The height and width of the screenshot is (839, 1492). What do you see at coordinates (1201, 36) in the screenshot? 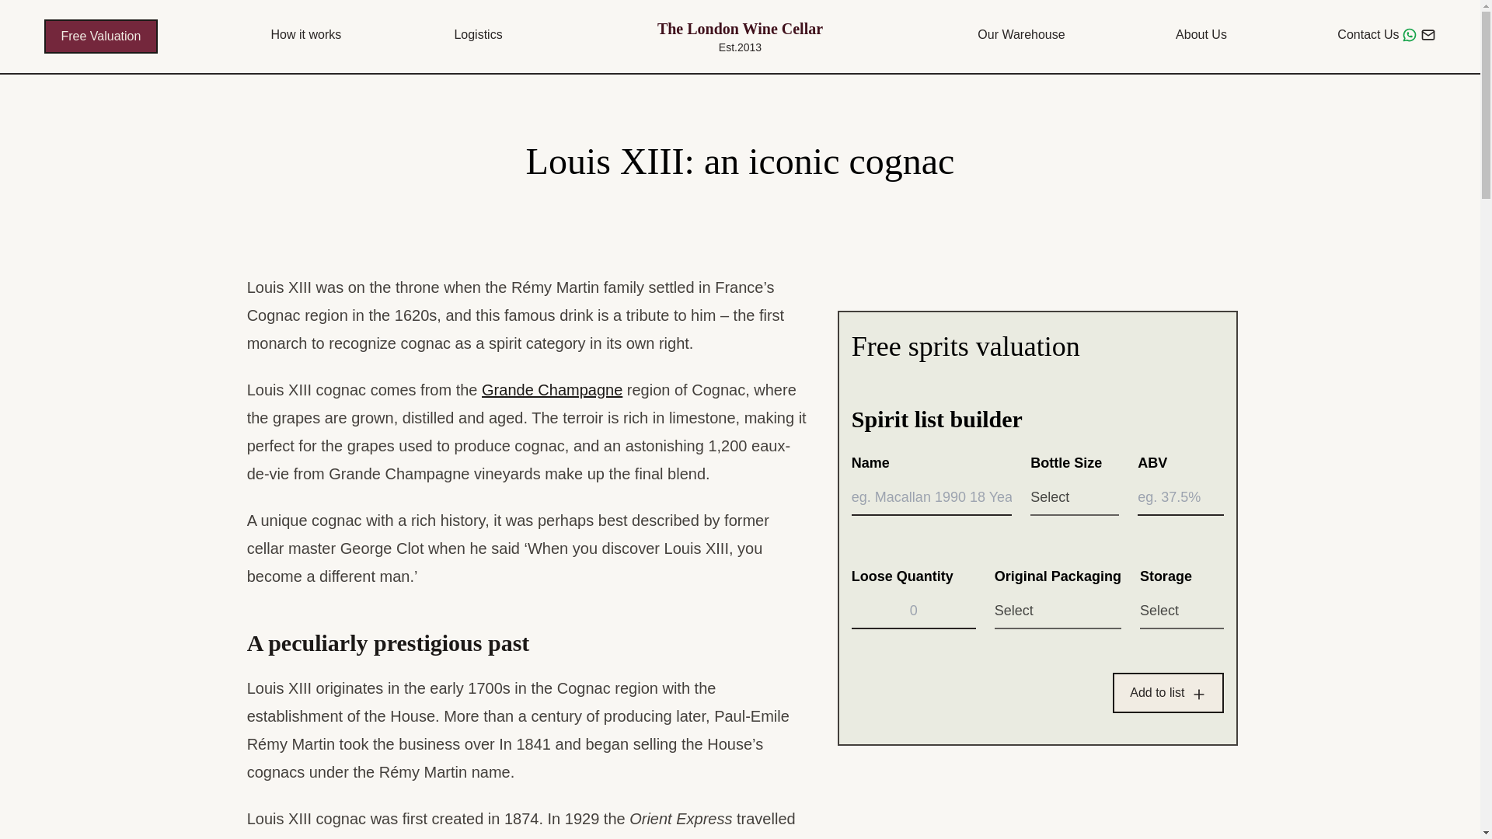
I see `About Us` at bounding box center [1201, 36].